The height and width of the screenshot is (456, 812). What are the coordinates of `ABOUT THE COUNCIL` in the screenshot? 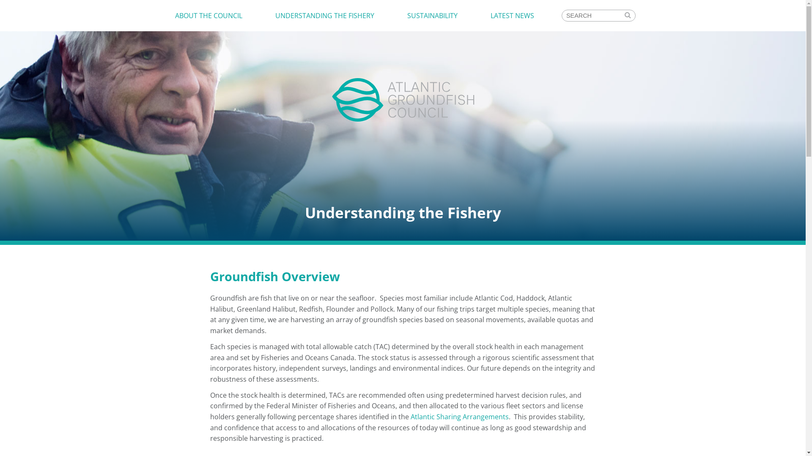 It's located at (209, 16).